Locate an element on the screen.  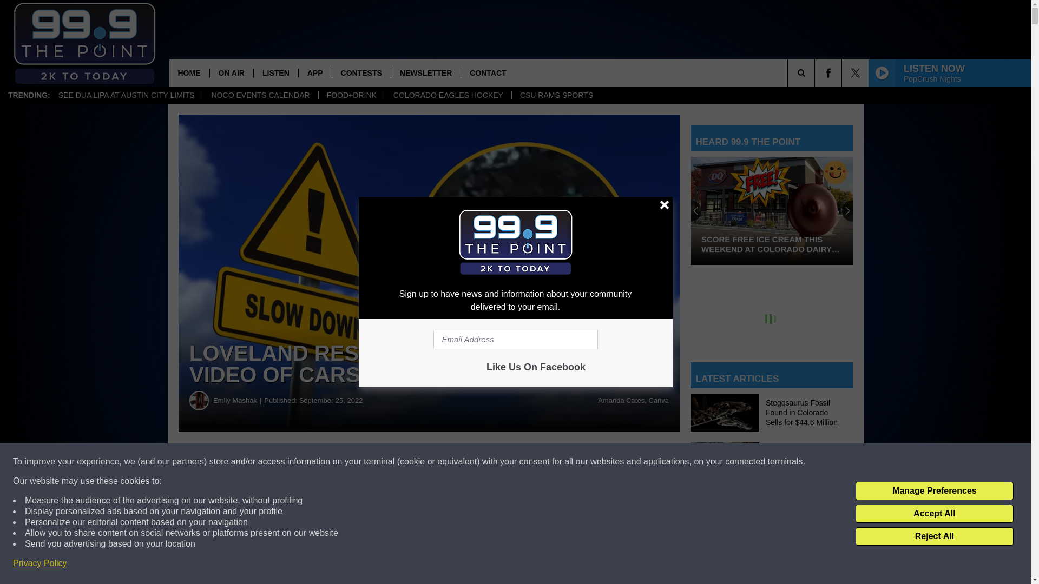
LISTEN is located at coordinates (276, 72).